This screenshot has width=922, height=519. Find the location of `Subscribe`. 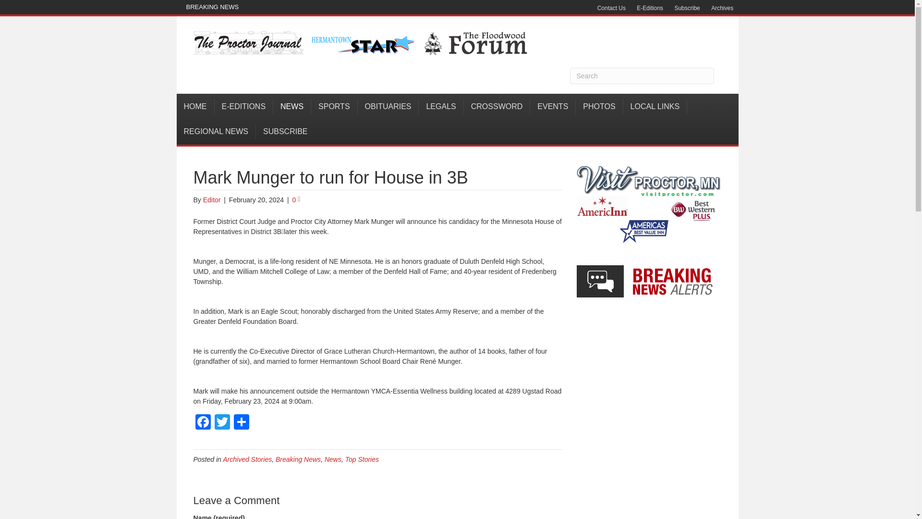

Subscribe is located at coordinates (687, 8).